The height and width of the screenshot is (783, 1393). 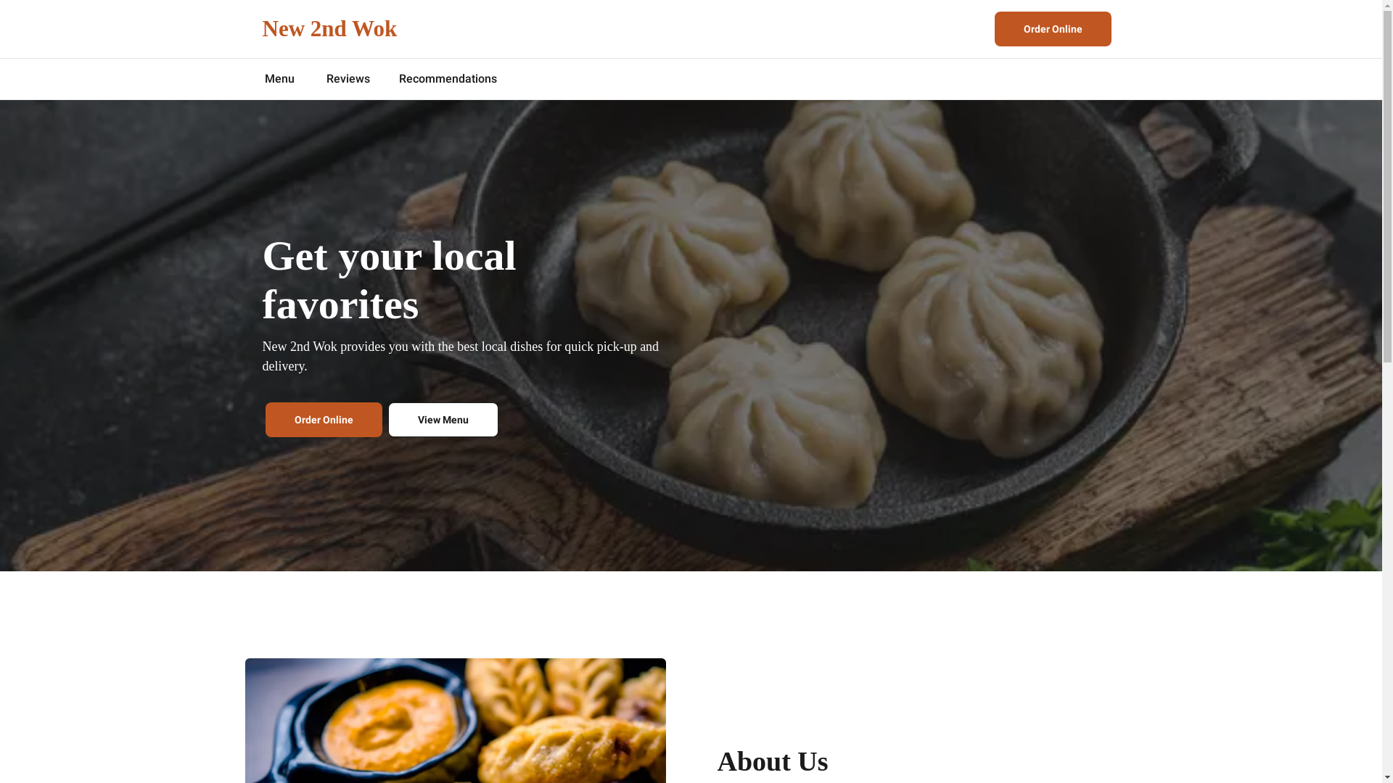 I want to click on Order Online, so click(x=1052, y=29).